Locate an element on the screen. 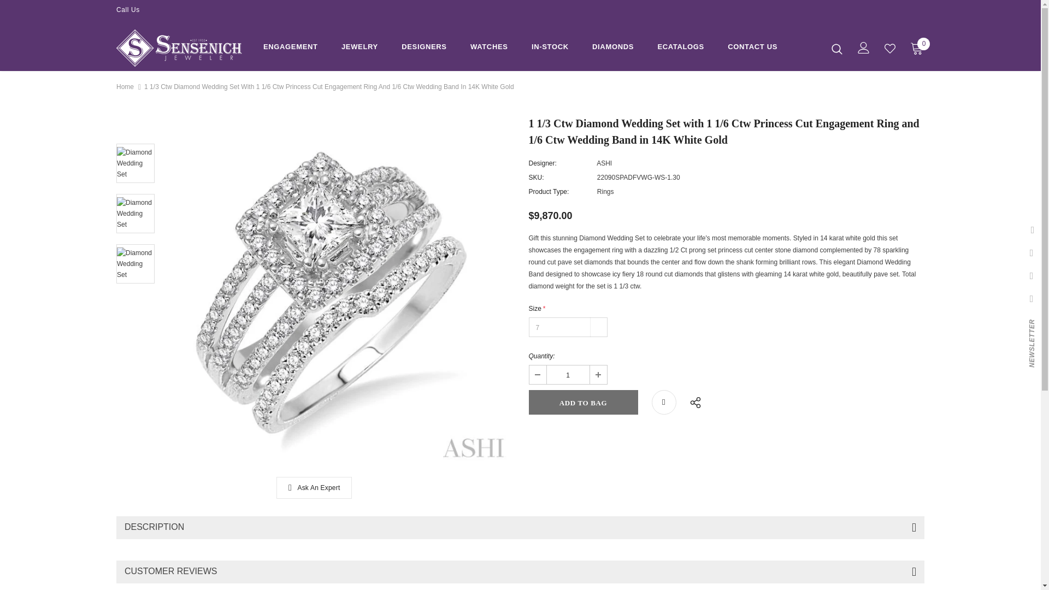 This screenshot has width=1049, height=590. WATCHES is located at coordinates (488, 49).